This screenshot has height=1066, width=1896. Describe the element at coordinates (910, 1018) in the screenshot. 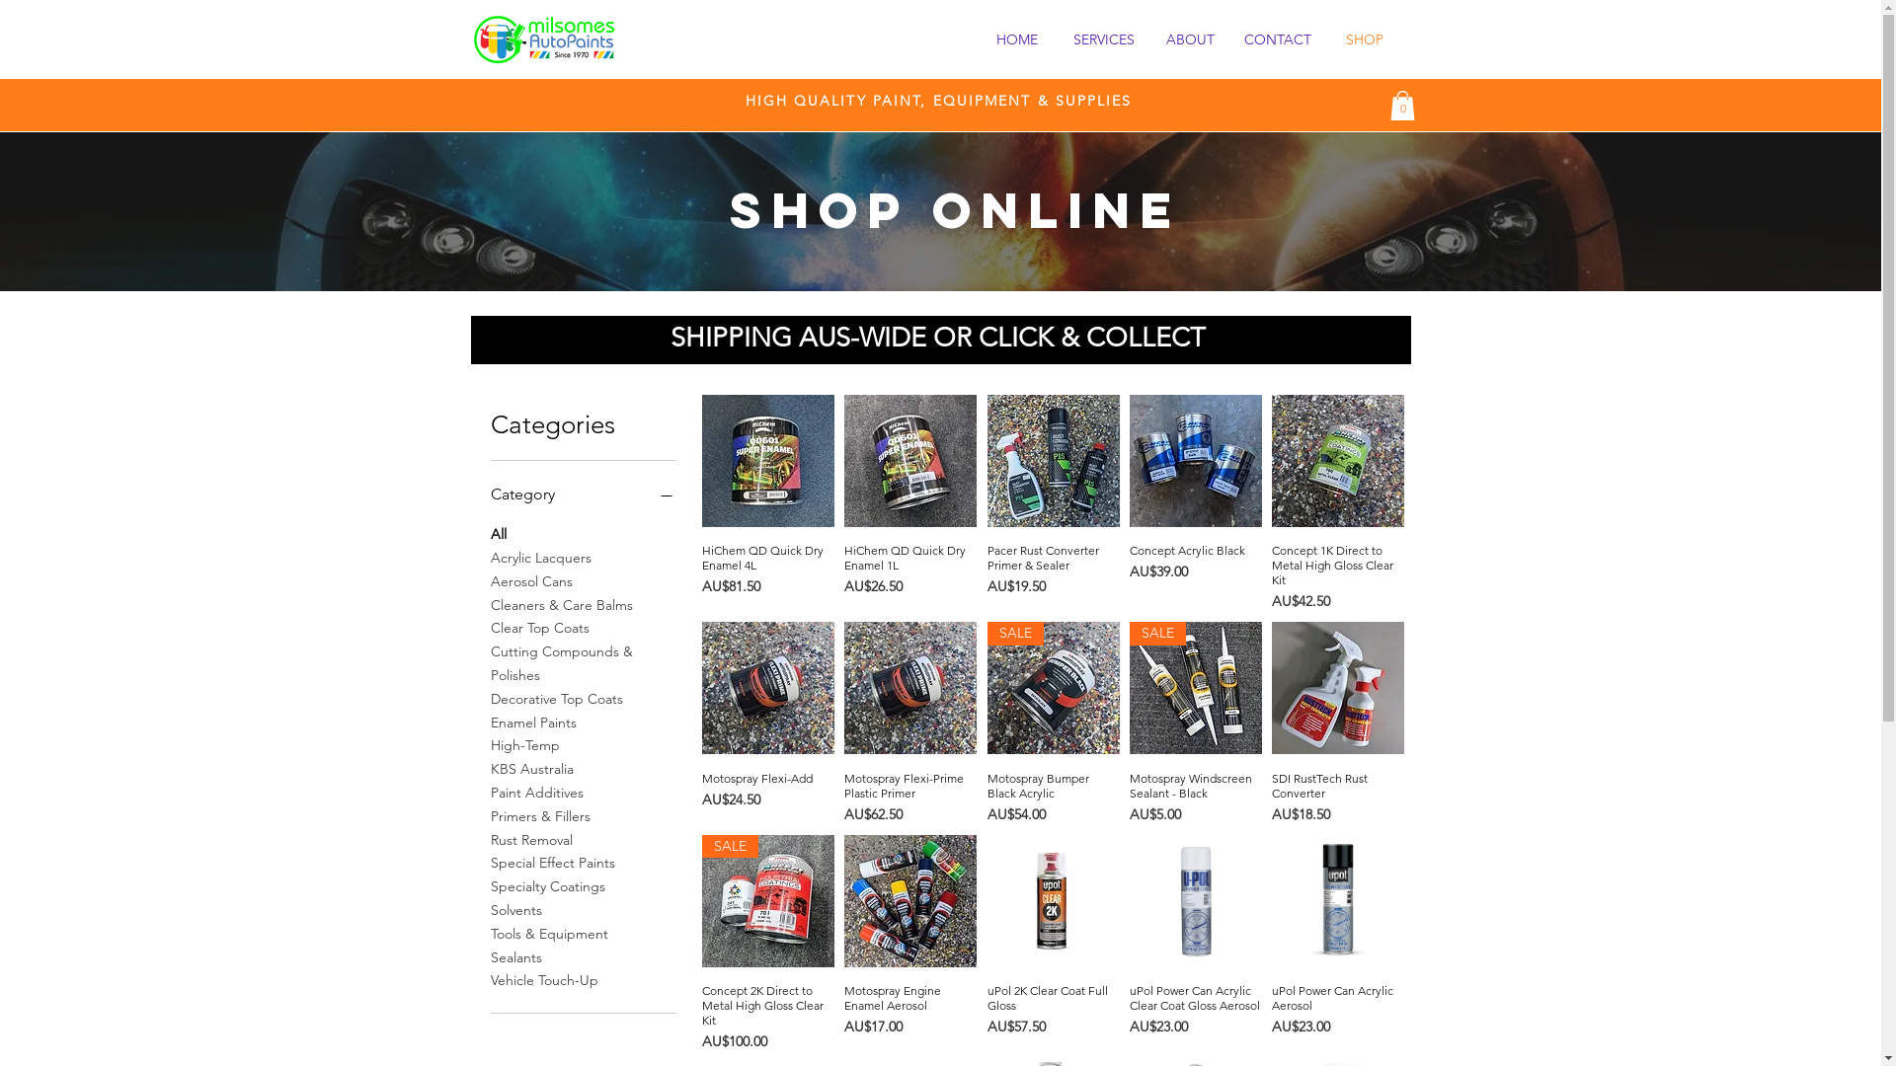

I see `Motospray Engine Enamel Aerosol
Price
AU$17.00` at that location.